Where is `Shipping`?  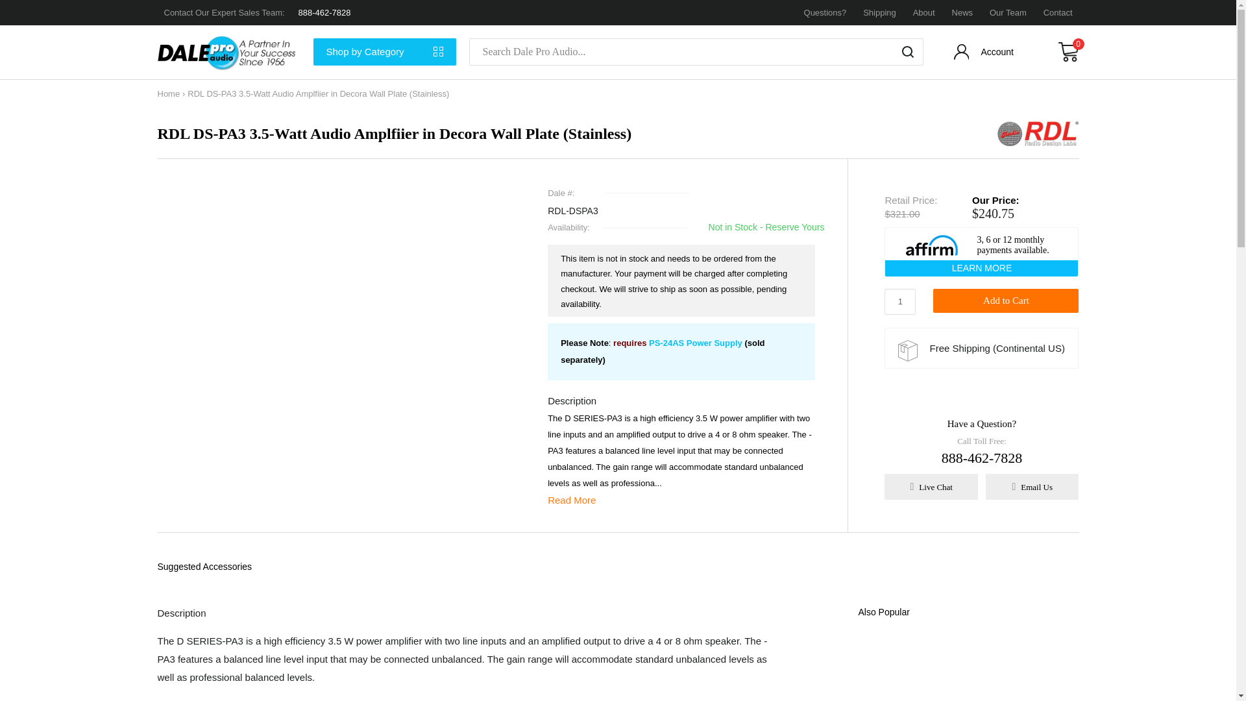 Shipping is located at coordinates (879, 12).